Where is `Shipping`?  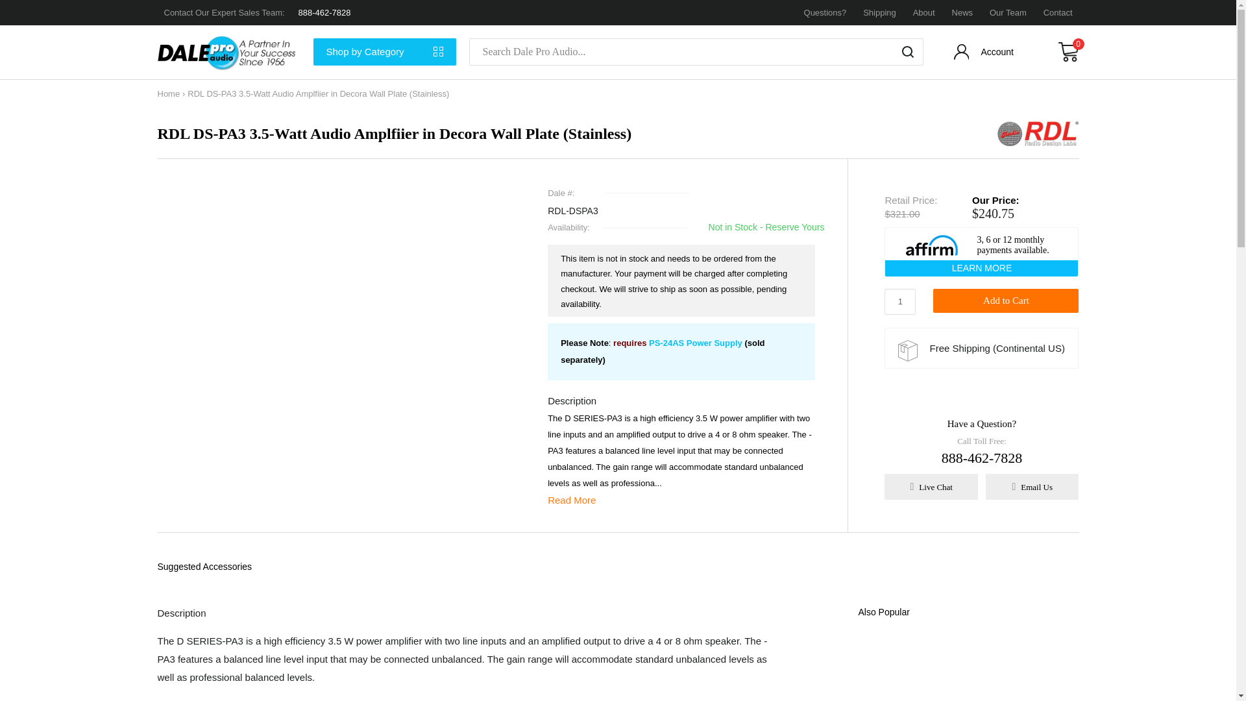 Shipping is located at coordinates (879, 12).